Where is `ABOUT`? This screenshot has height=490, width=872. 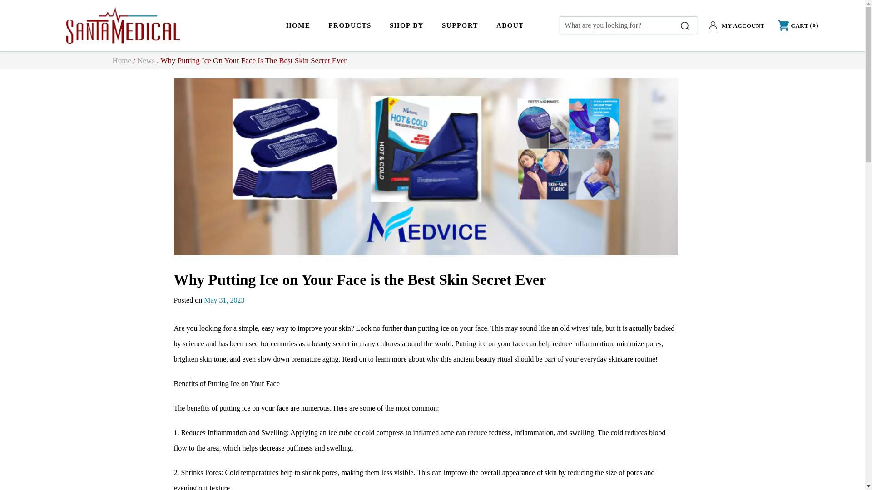
ABOUT is located at coordinates (510, 25).